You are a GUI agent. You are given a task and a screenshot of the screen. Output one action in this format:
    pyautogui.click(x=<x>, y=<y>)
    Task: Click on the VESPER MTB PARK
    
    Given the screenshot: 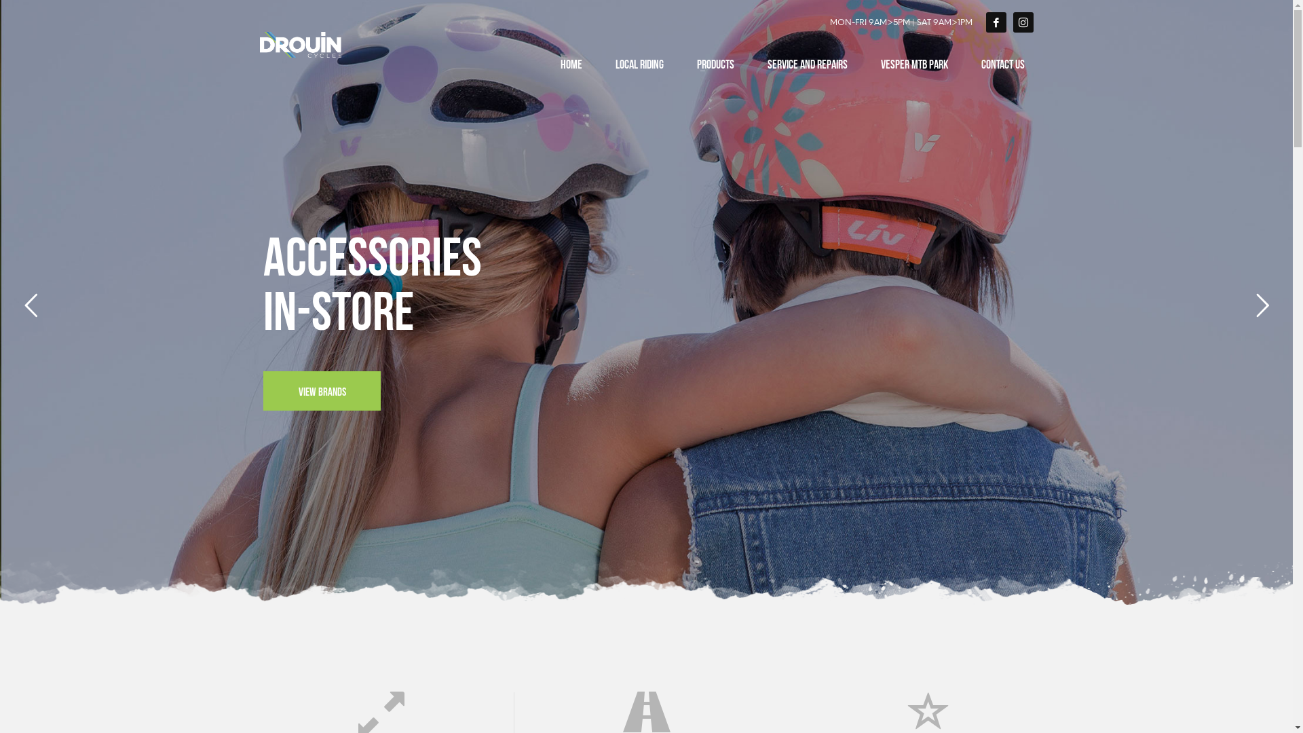 What is the action you would take?
    pyautogui.click(x=915, y=62)
    